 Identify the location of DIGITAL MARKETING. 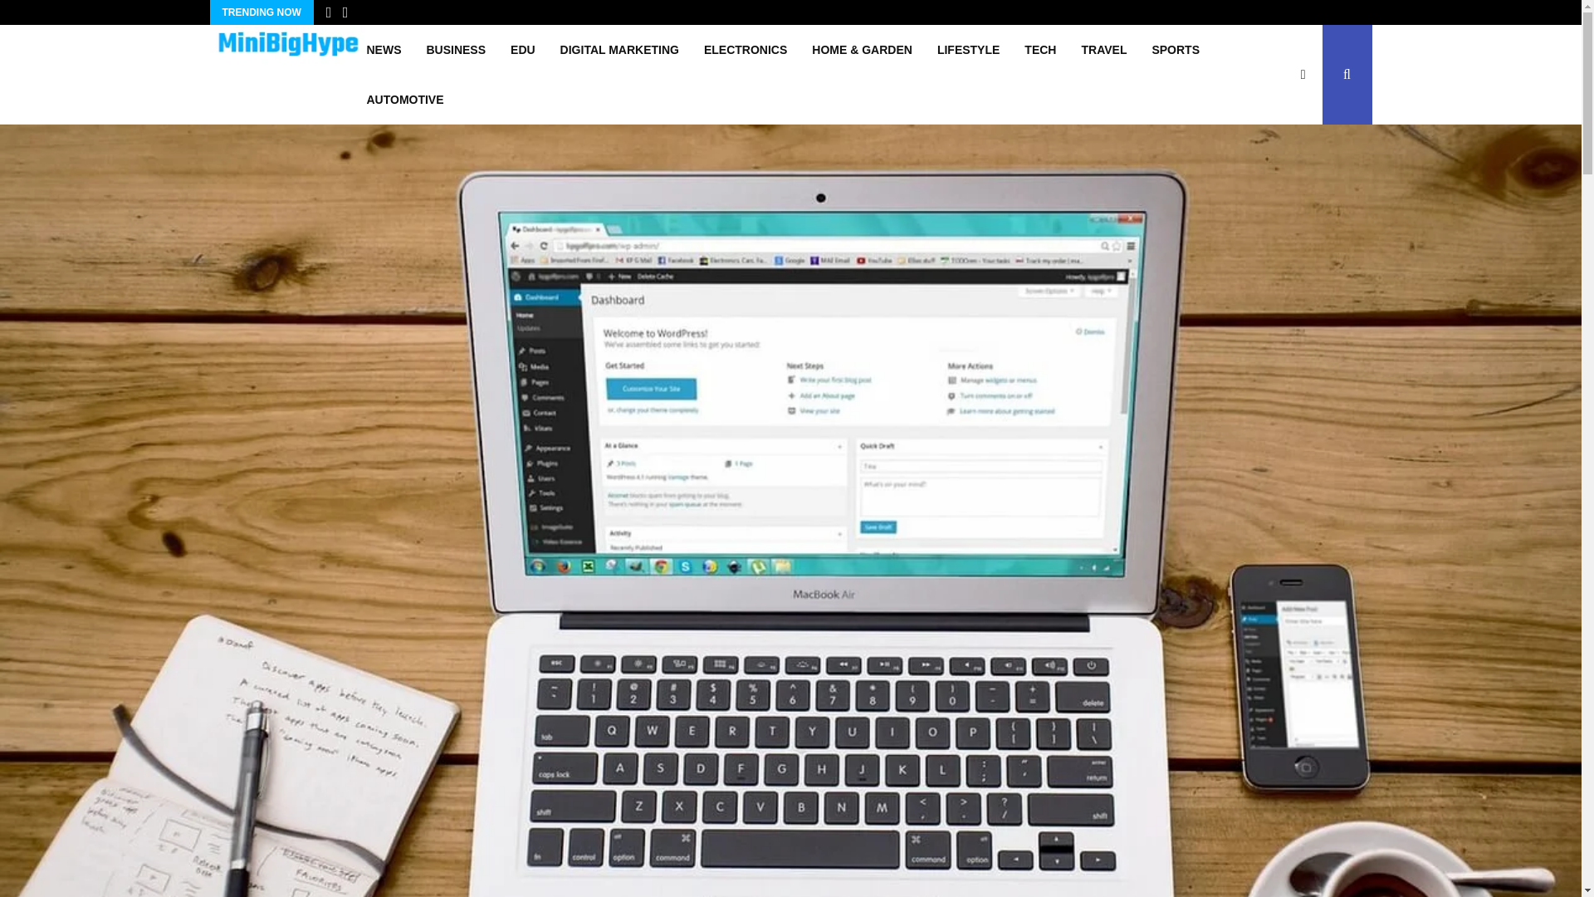
(619, 50).